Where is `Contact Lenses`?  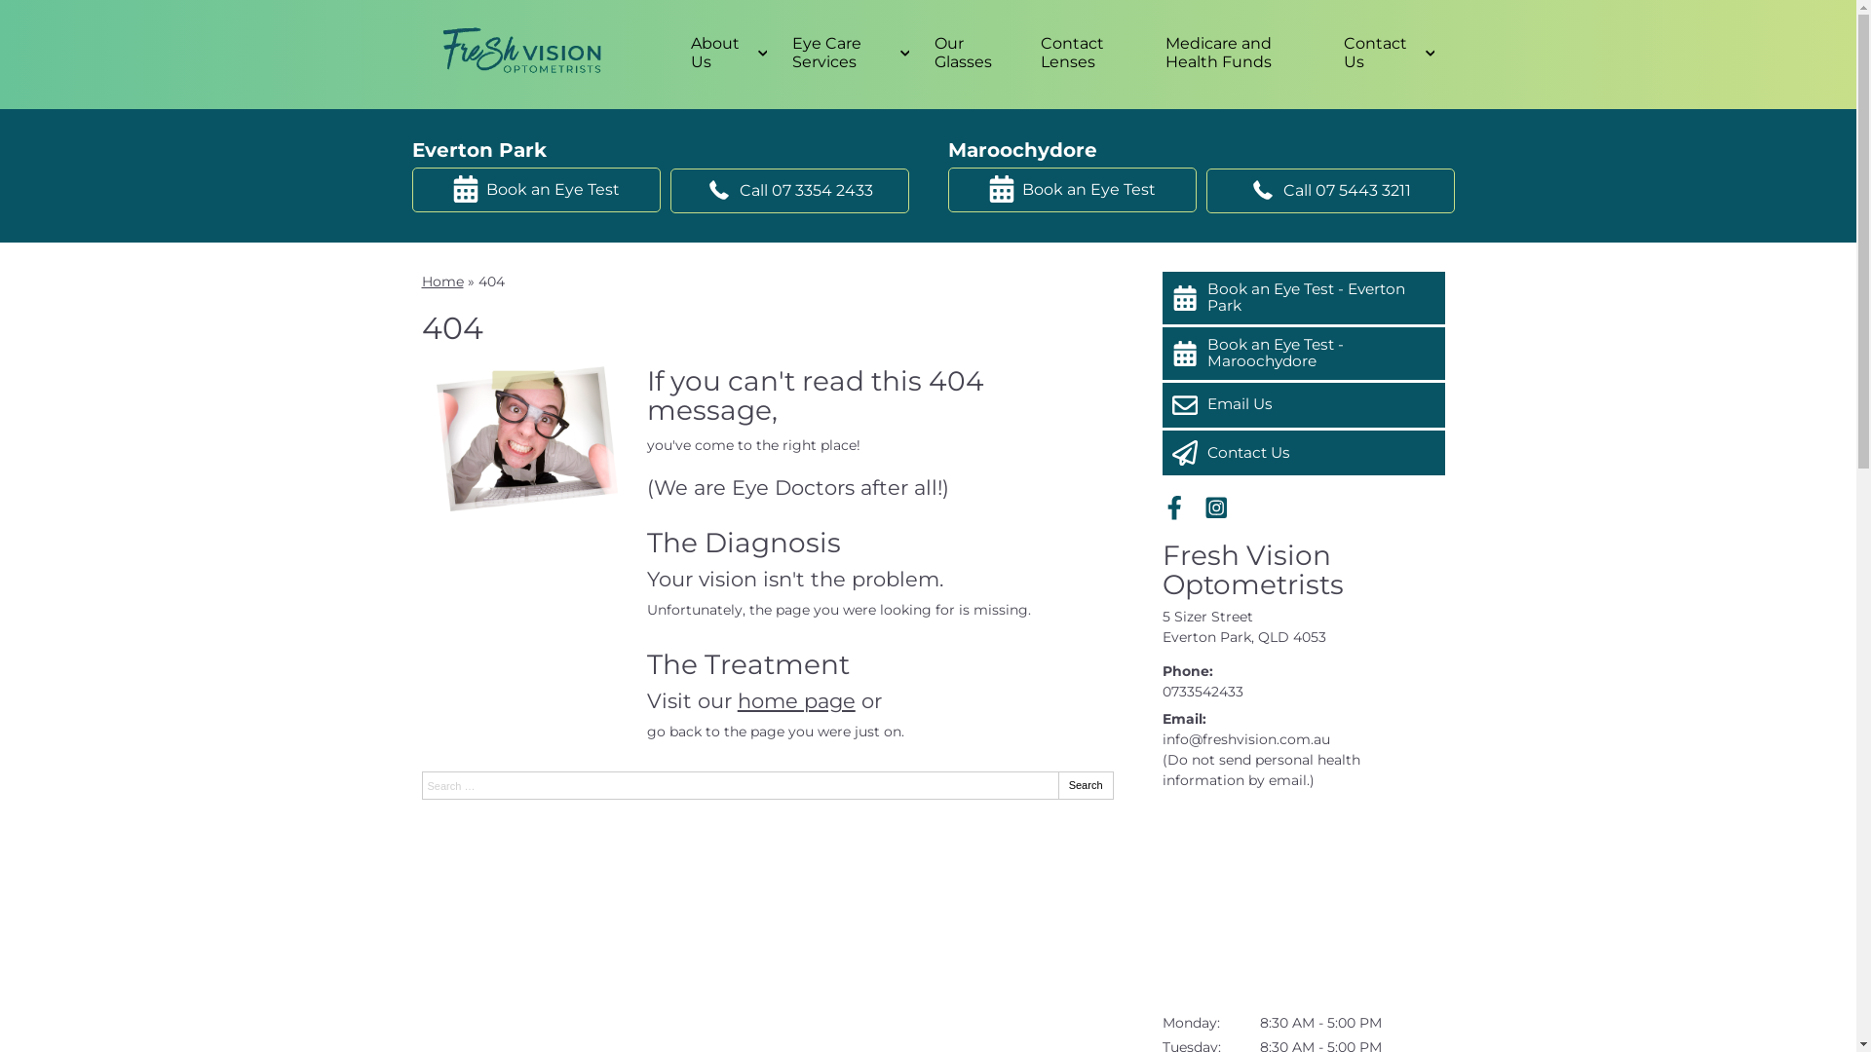 Contact Lenses is located at coordinates (1088, 53).